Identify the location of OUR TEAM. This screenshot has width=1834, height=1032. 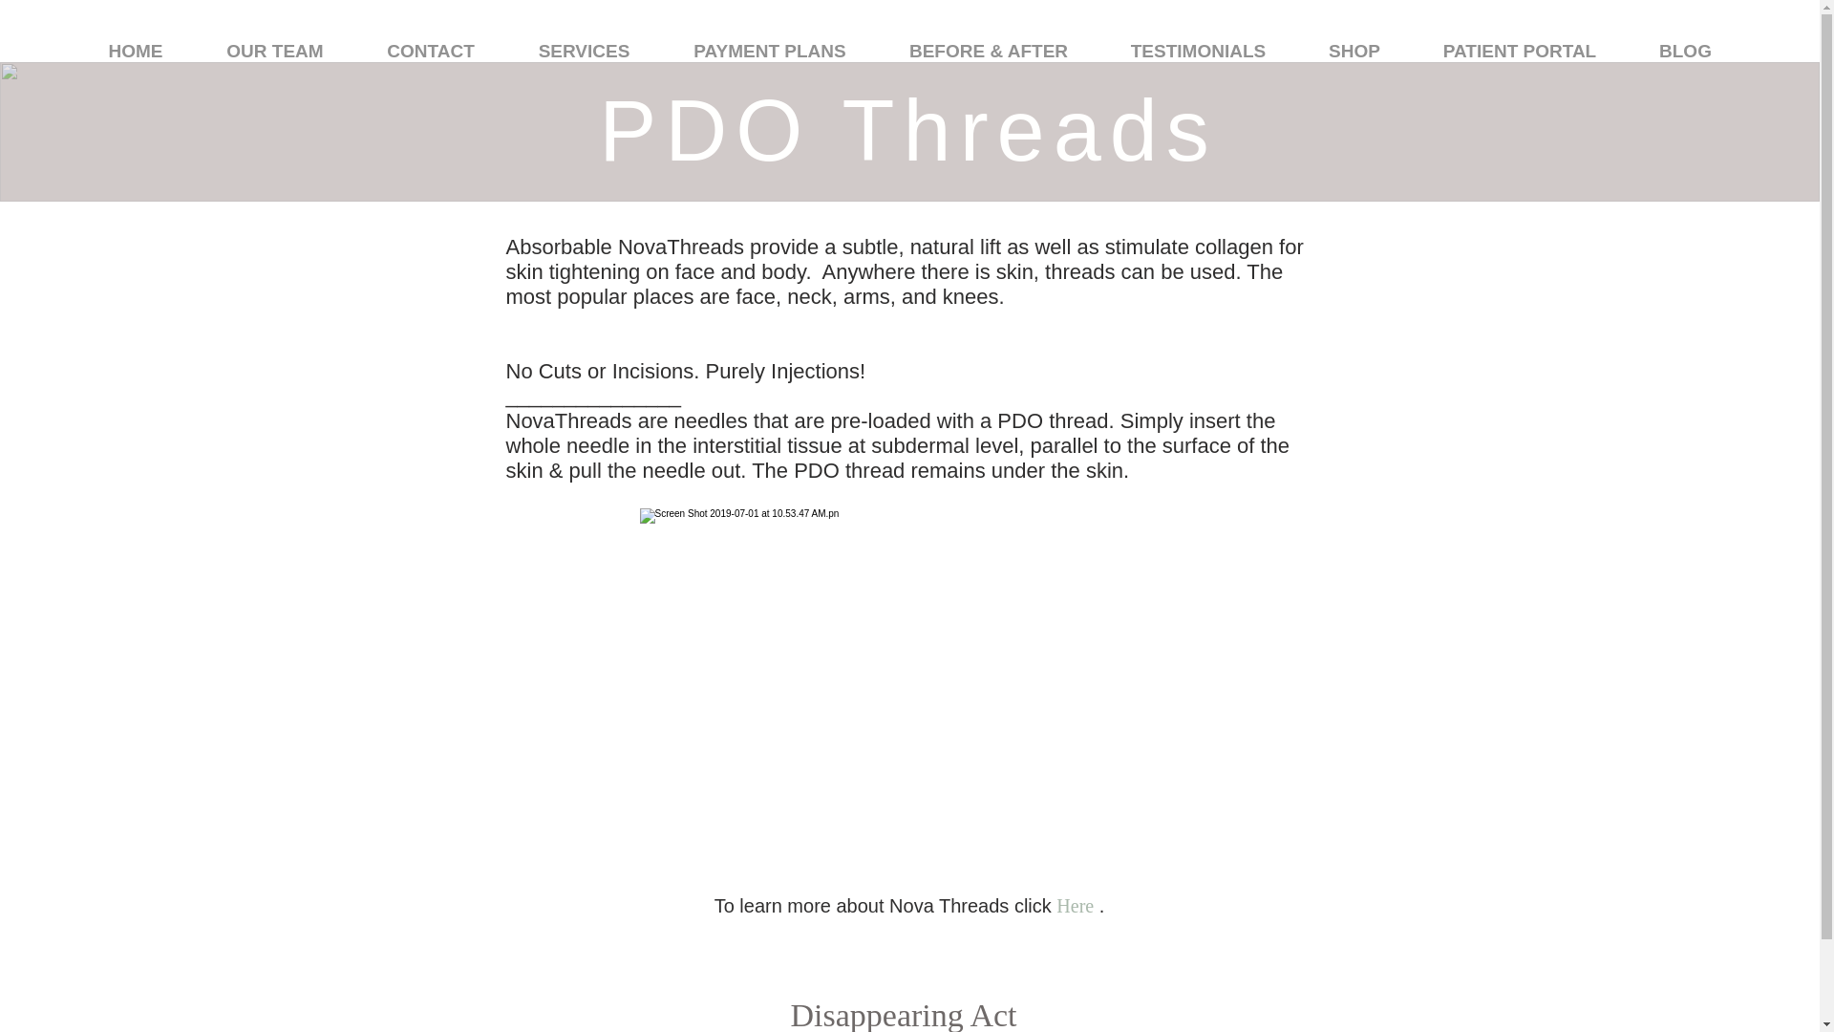
(275, 50).